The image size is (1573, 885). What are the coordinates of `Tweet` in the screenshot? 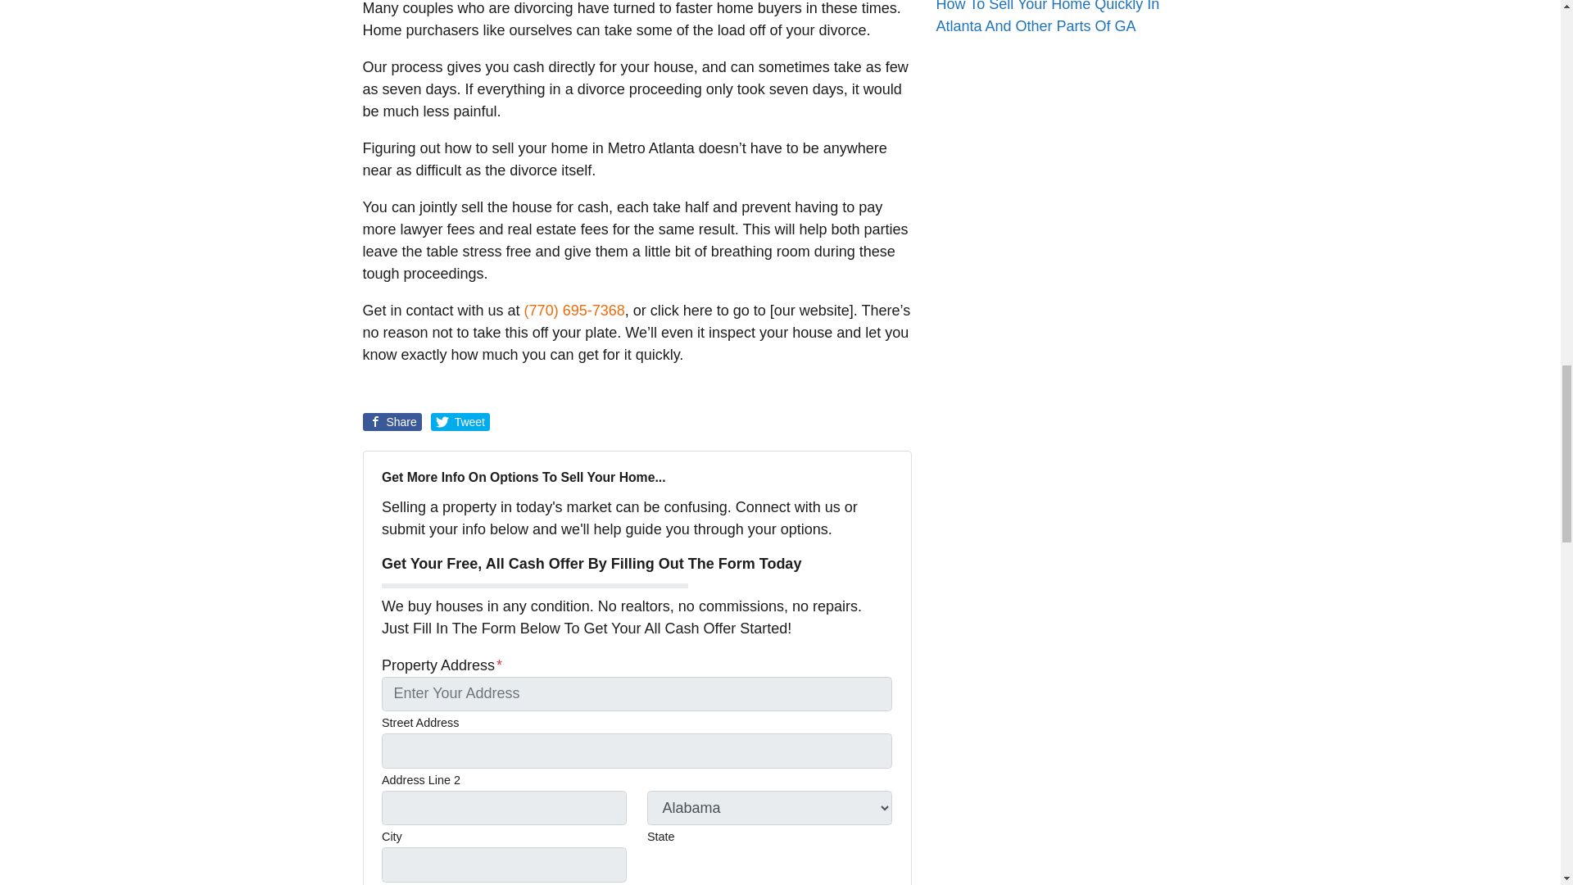 It's located at (460, 421).